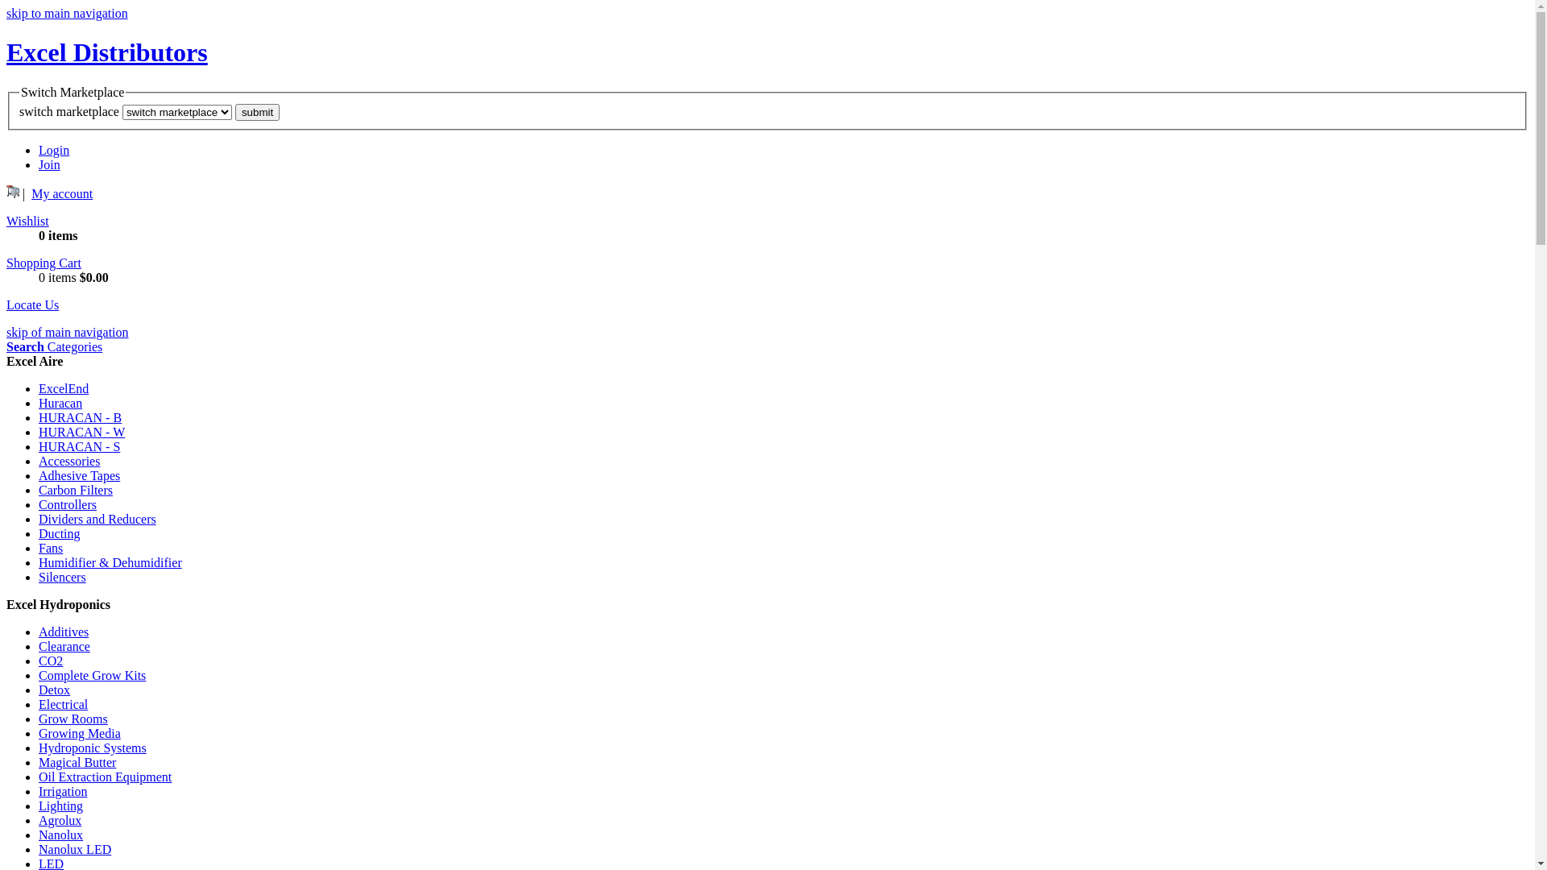  What do you see at coordinates (80, 733) in the screenshot?
I see `Growing Media` at bounding box center [80, 733].